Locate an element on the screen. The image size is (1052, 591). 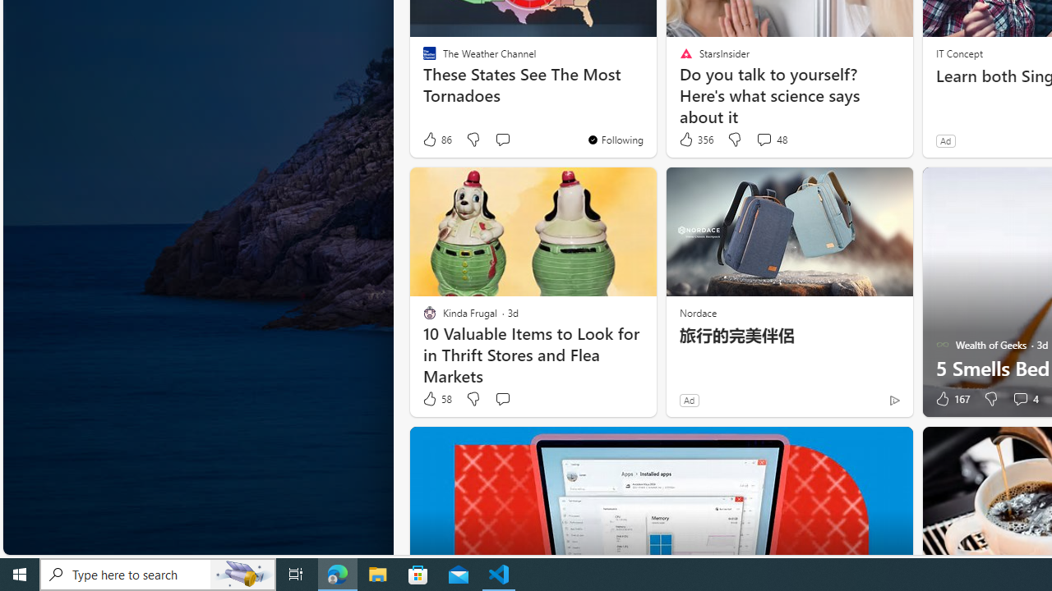
Start the conversation is located at coordinates (501, 399).